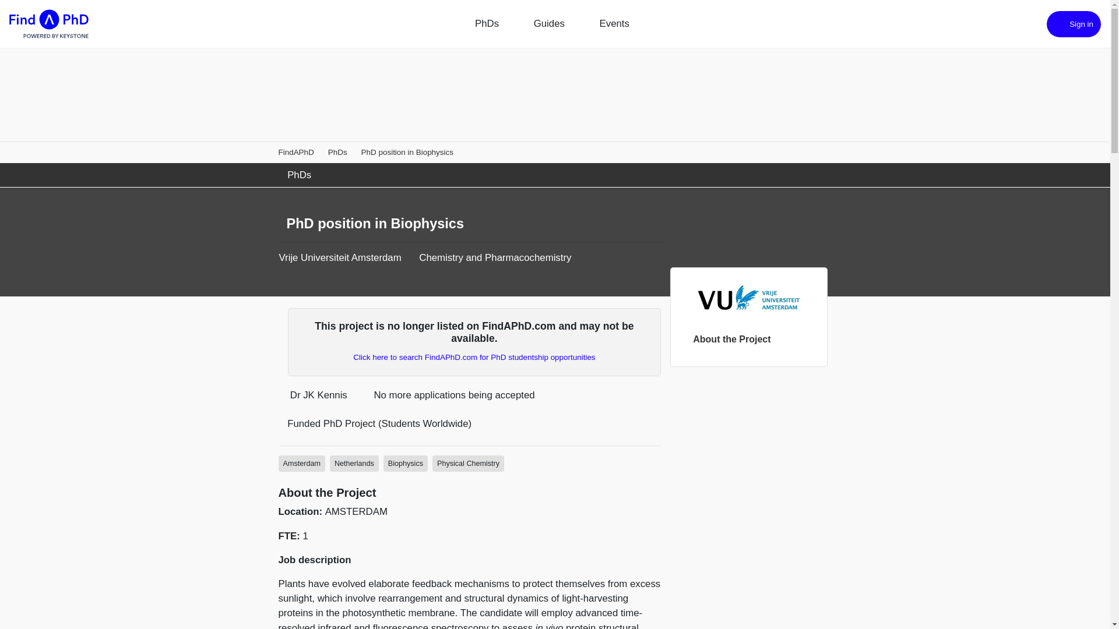  I want to click on FindAPhD, so click(296, 151).